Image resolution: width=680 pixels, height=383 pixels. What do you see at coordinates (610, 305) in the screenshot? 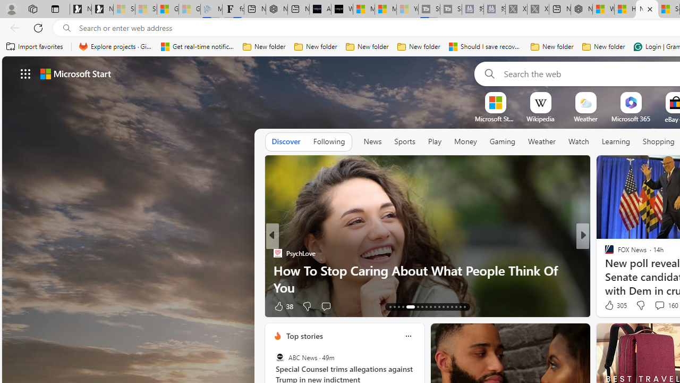
I see `3k Like` at bounding box center [610, 305].